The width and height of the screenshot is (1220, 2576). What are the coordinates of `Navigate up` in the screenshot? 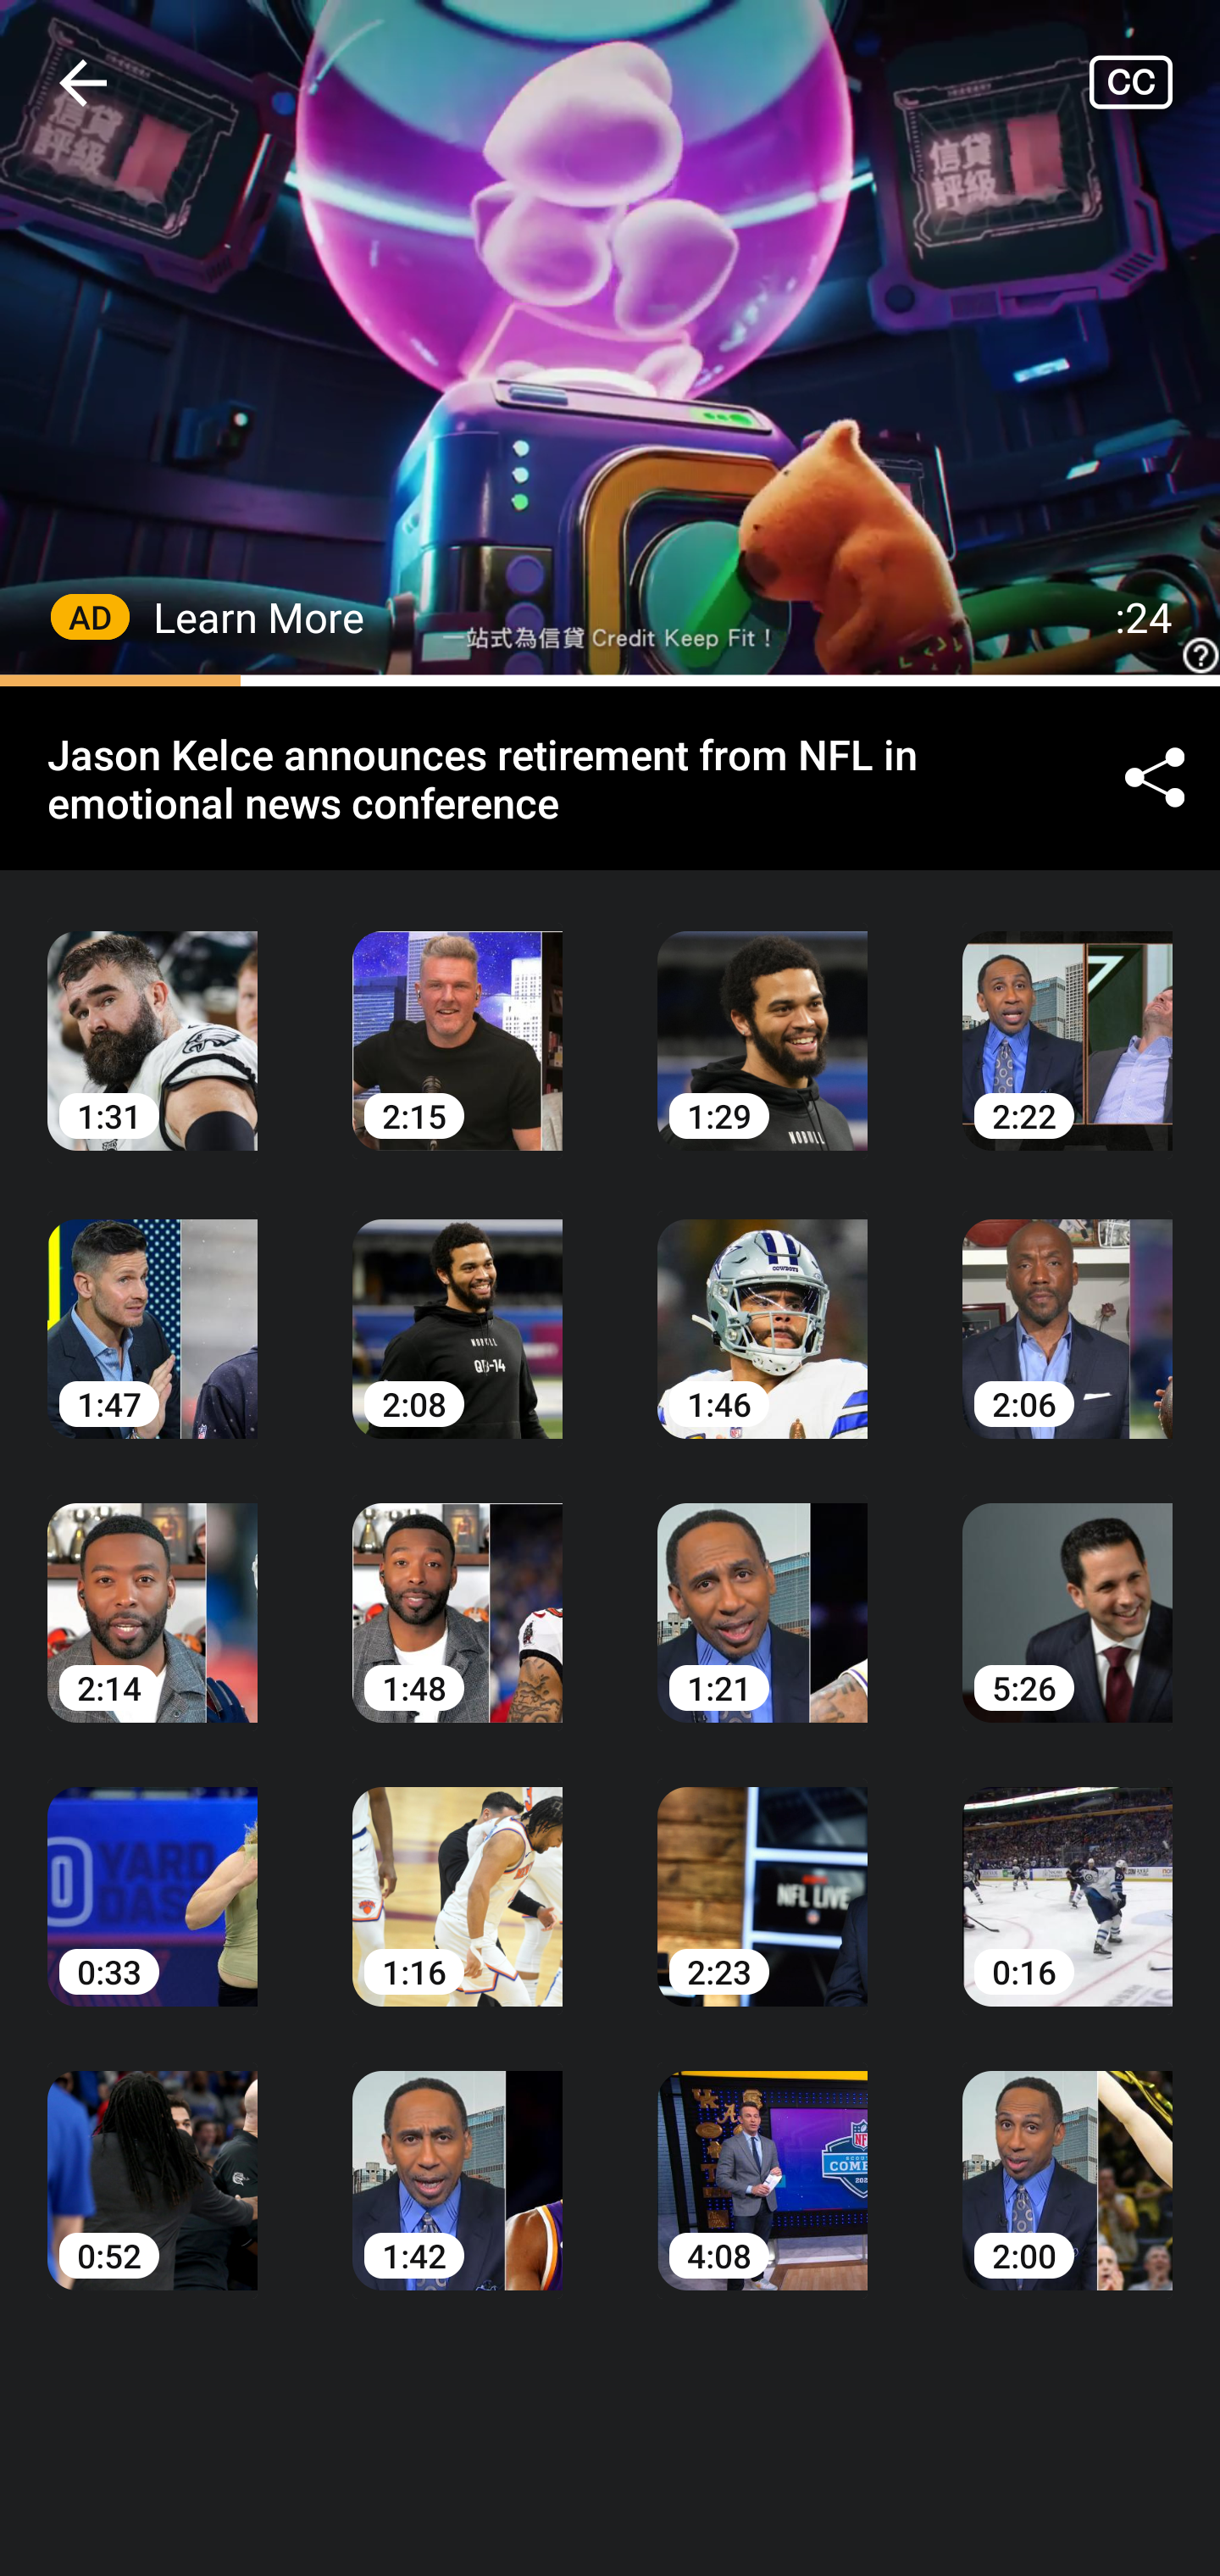 It's located at (83, 82).